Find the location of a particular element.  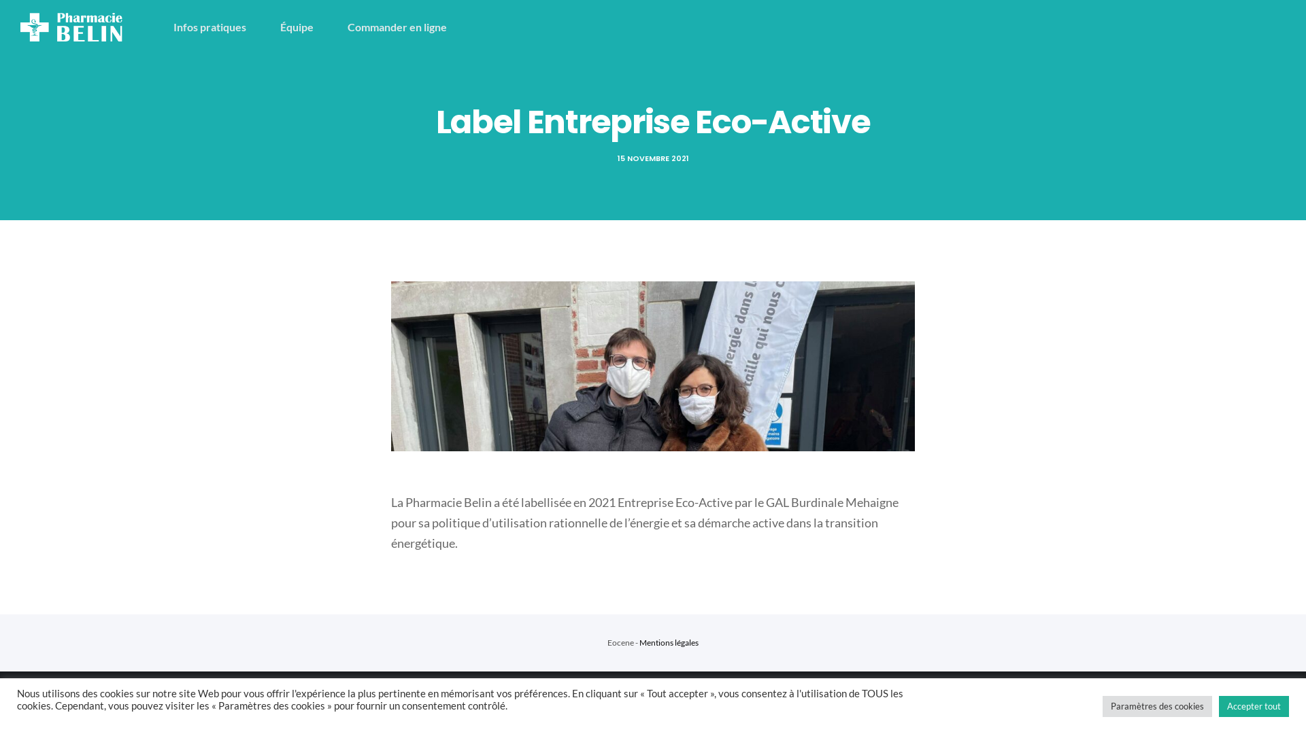

Infos pratiques is located at coordinates (227, 27).